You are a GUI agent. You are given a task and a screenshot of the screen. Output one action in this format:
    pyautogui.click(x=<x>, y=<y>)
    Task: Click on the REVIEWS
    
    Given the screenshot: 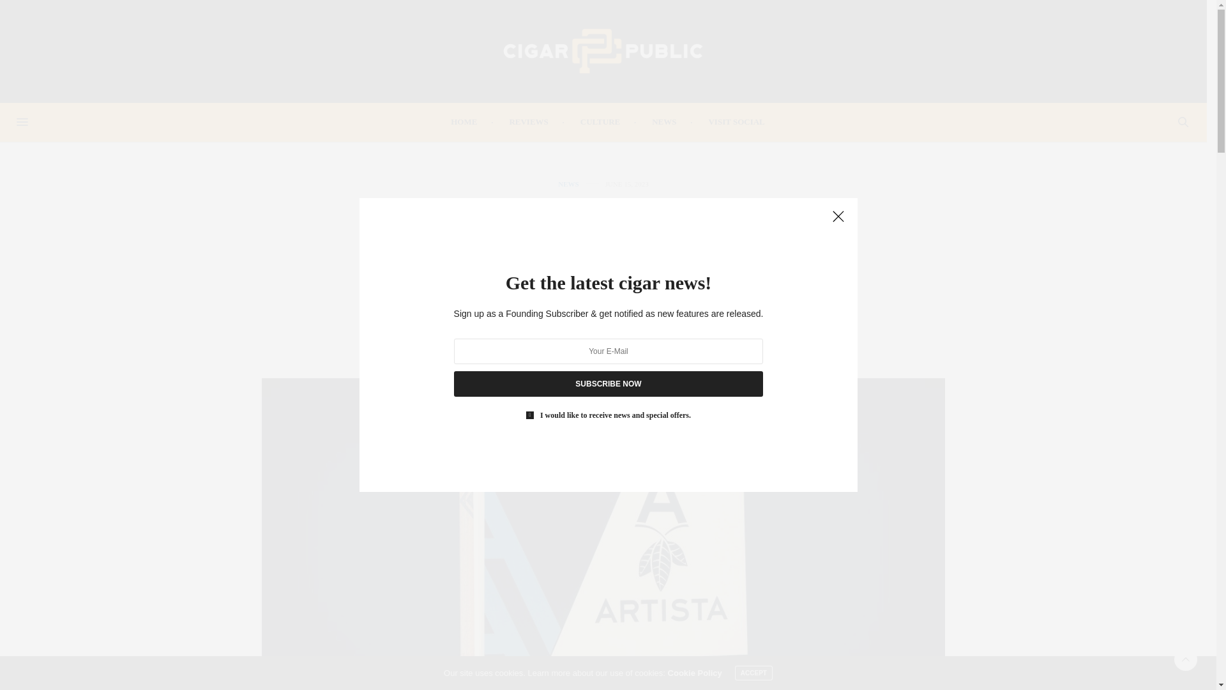 What is the action you would take?
    pyautogui.click(x=528, y=121)
    